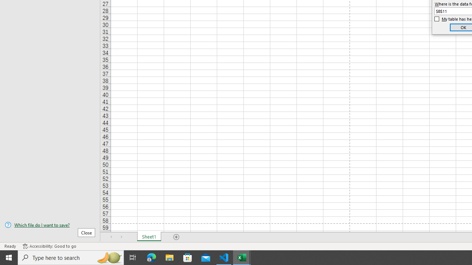 This screenshot has width=472, height=265. I want to click on Add Sheet, so click(176, 237).